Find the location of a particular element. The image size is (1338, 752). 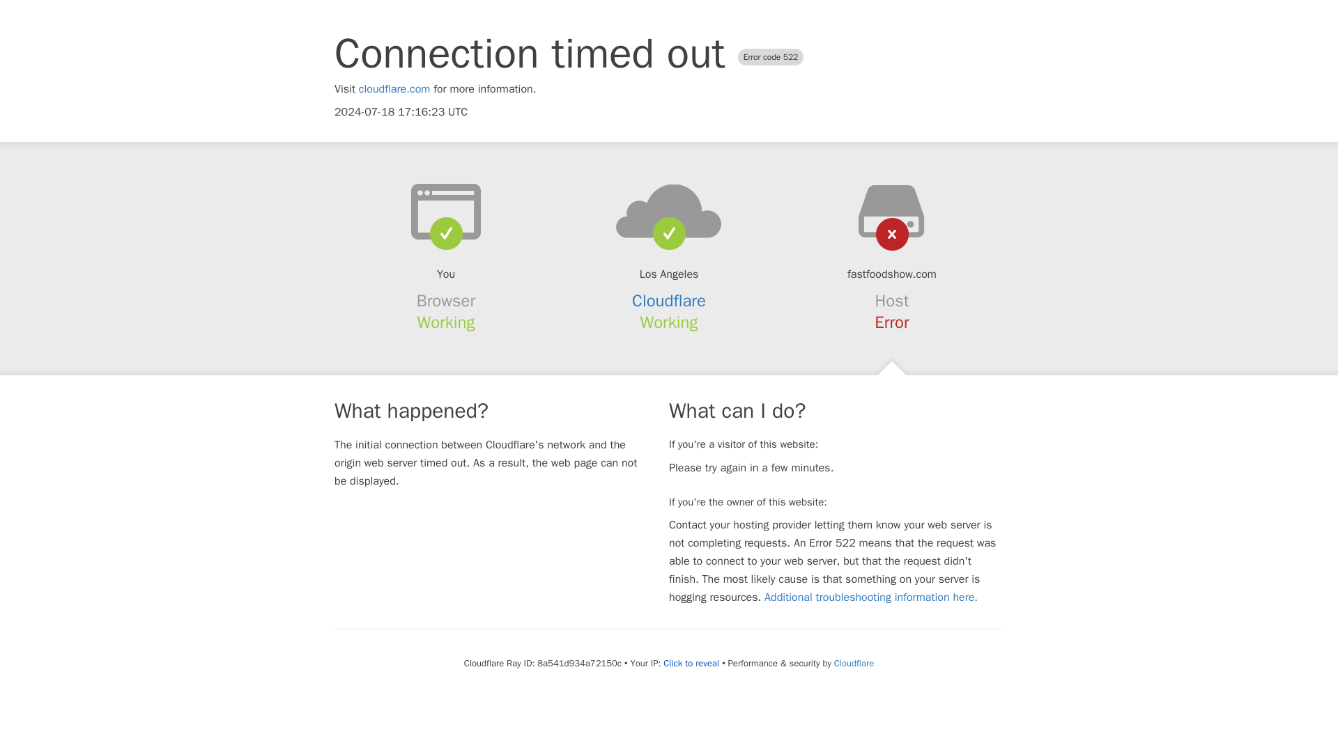

Cloudflare is located at coordinates (853, 663).